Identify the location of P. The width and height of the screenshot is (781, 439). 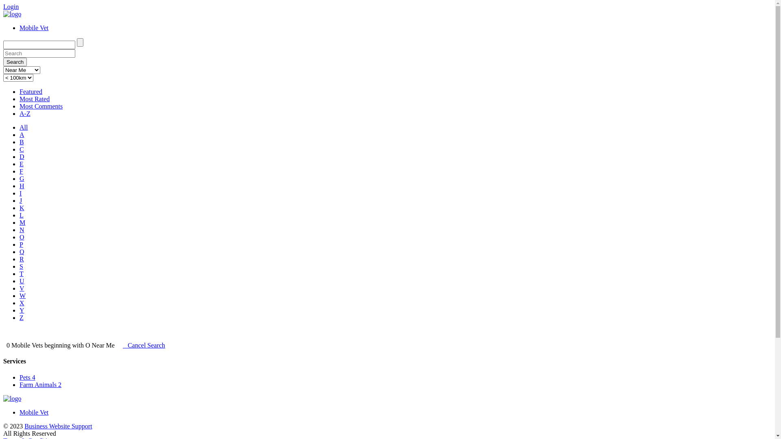
(21, 245).